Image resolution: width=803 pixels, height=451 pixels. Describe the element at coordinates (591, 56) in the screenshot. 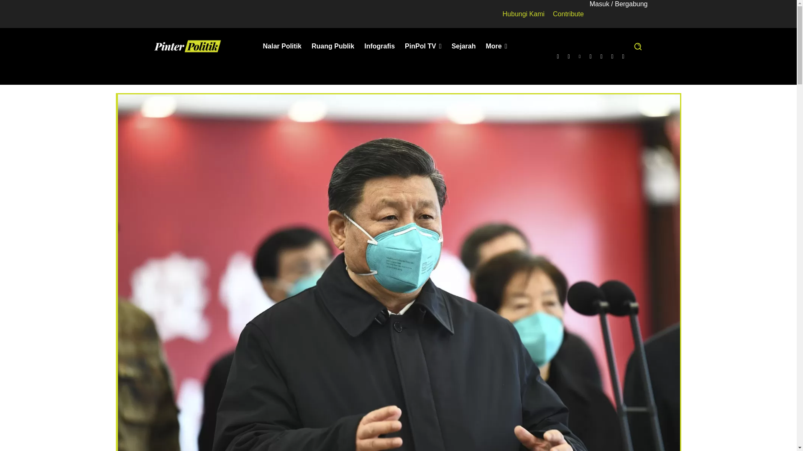

I see `Spotify` at that location.